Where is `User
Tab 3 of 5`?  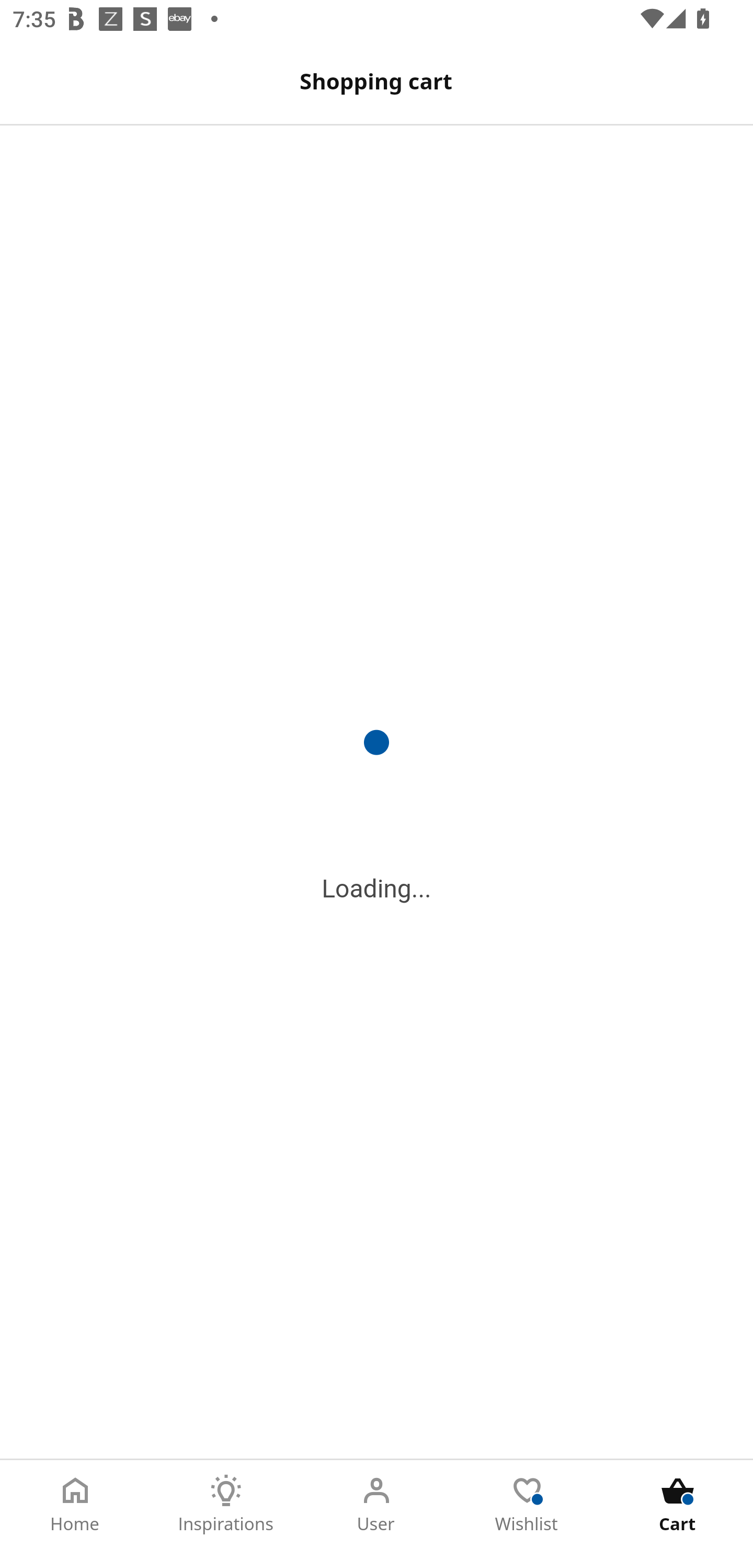
User
Tab 3 of 5 is located at coordinates (376, 1504).